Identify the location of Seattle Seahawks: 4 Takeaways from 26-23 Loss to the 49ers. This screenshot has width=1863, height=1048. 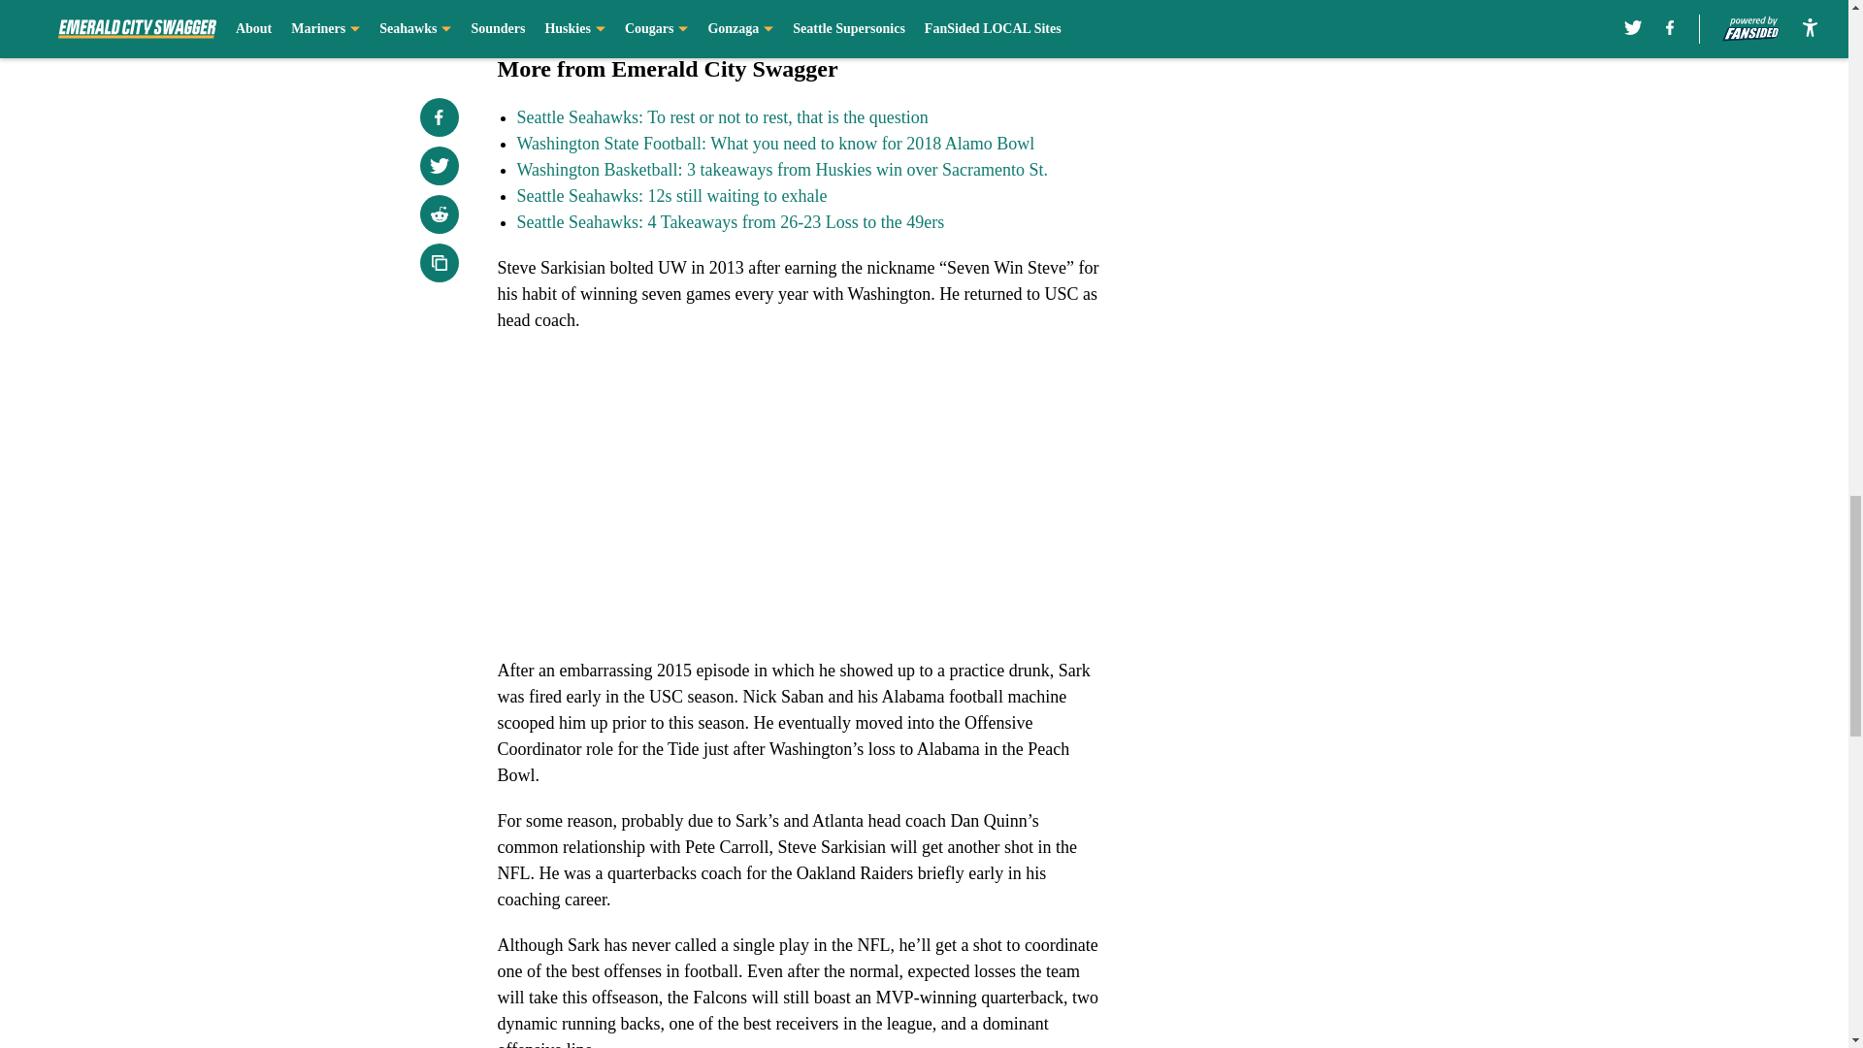
(730, 221).